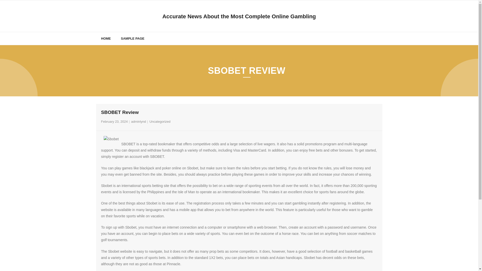  I want to click on View all posts by adminlynd, so click(139, 121).